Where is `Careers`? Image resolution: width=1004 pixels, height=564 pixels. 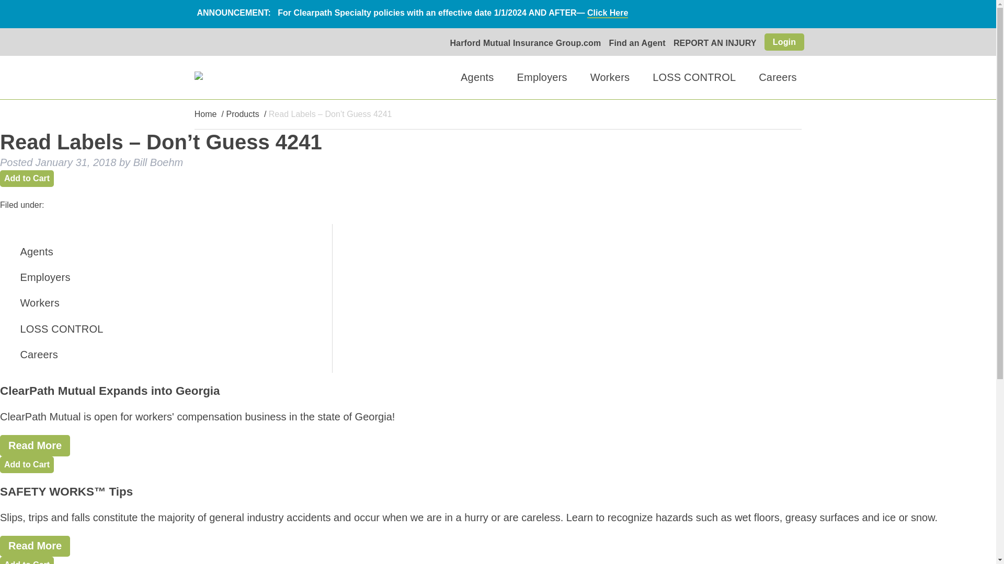 Careers is located at coordinates (778, 77).